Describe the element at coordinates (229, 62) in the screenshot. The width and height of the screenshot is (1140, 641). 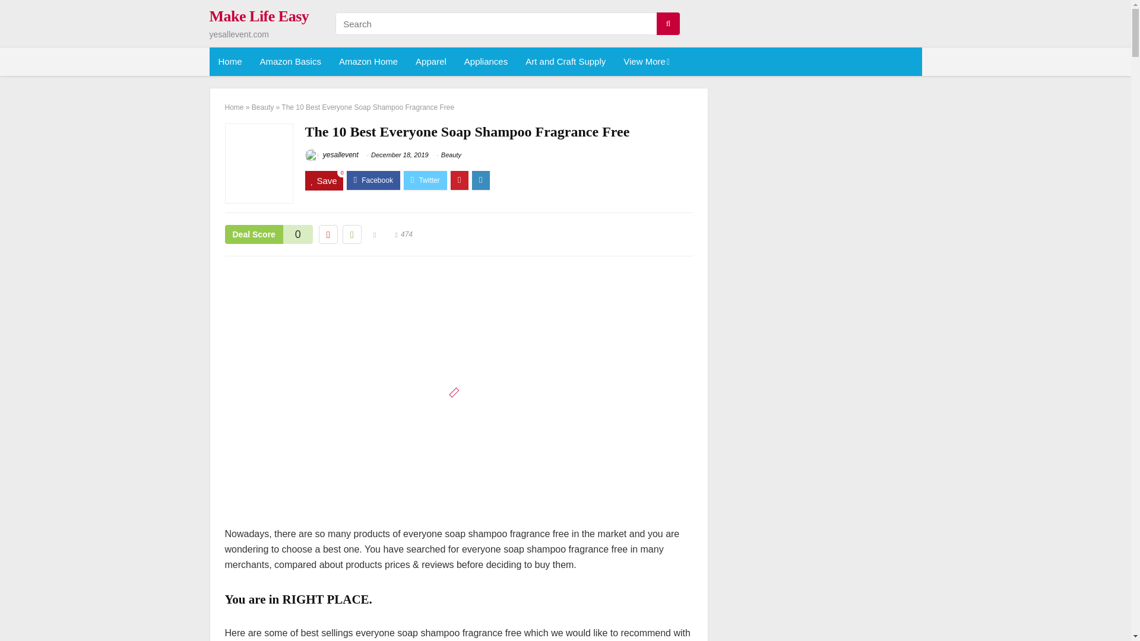
I see `Home` at that location.